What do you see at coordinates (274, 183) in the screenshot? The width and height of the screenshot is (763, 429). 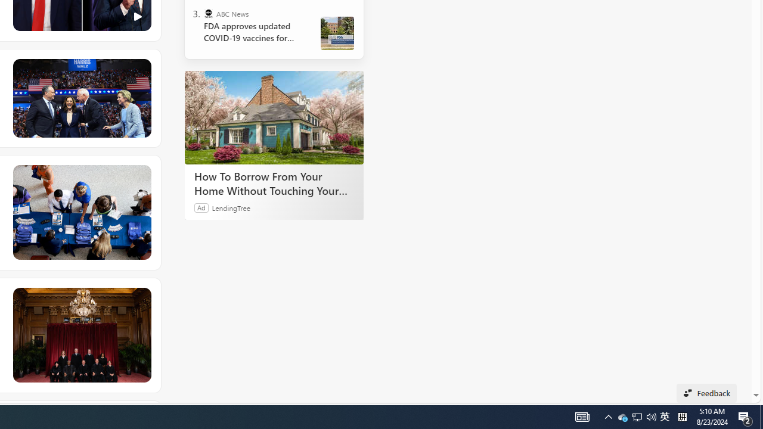 I see `How To Borrow From Your Home Without Touching Your Mortgage` at bounding box center [274, 183].